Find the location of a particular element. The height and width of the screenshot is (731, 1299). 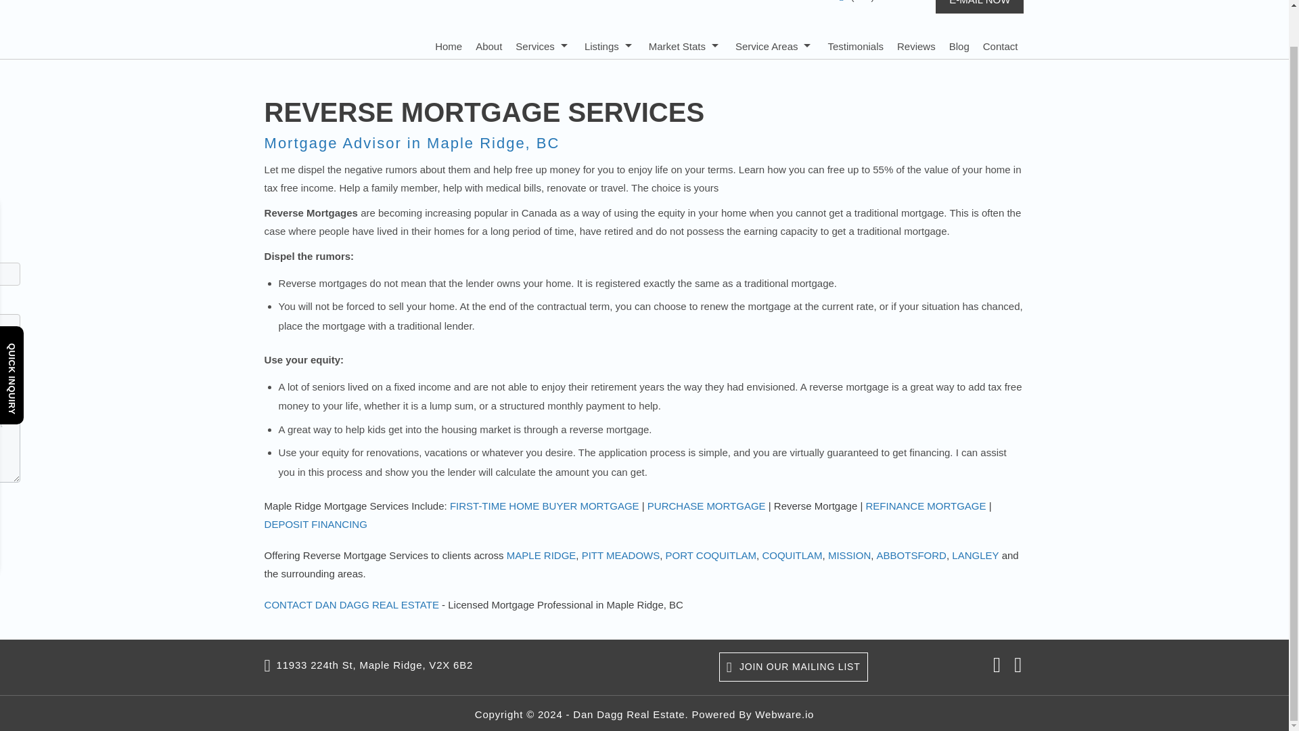

Services is located at coordinates (543, 45).